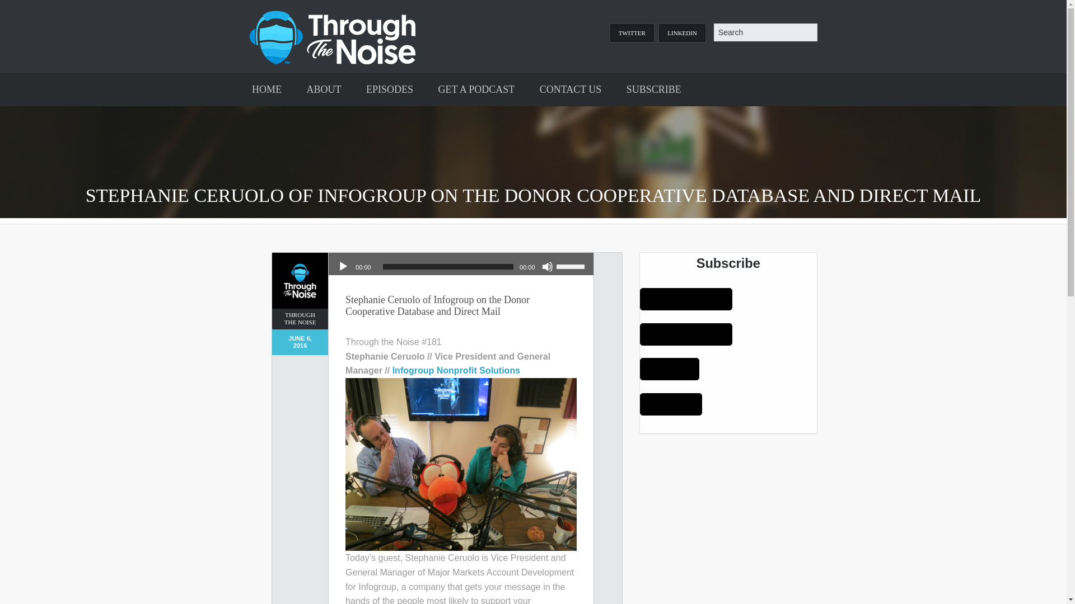 This screenshot has height=604, width=1075. I want to click on CONTACT US, so click(571, 89).